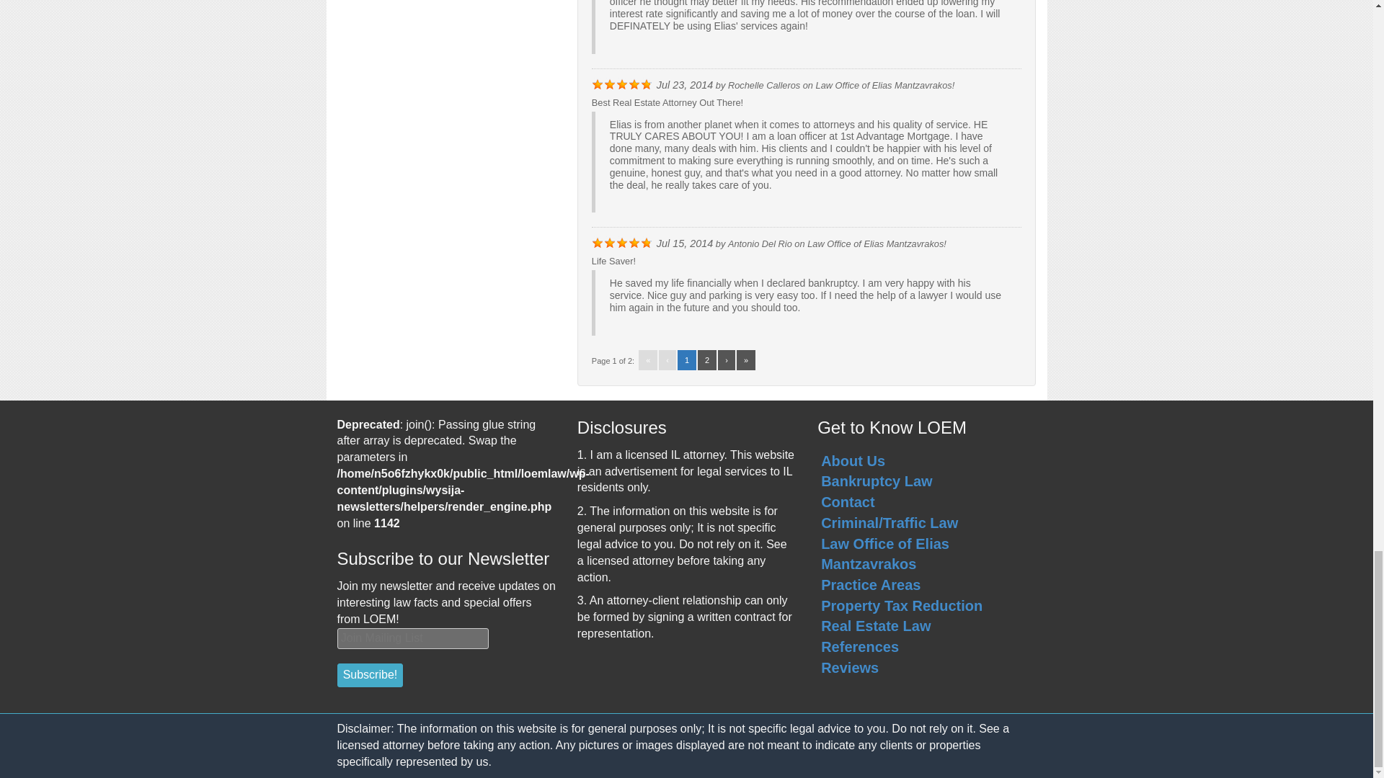 This screenshot has height=778, width=1384. What do you see at coordinates (885, 554) in the screenshot?
I see `Law Office of Elias Mantzavrakos` at bounding box center [885, 554].